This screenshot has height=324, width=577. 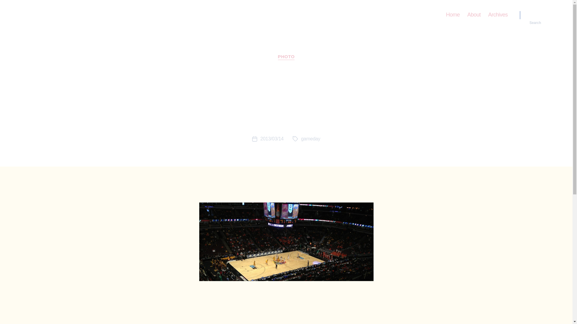 I want to click on Home, so click(x=453, y=15).